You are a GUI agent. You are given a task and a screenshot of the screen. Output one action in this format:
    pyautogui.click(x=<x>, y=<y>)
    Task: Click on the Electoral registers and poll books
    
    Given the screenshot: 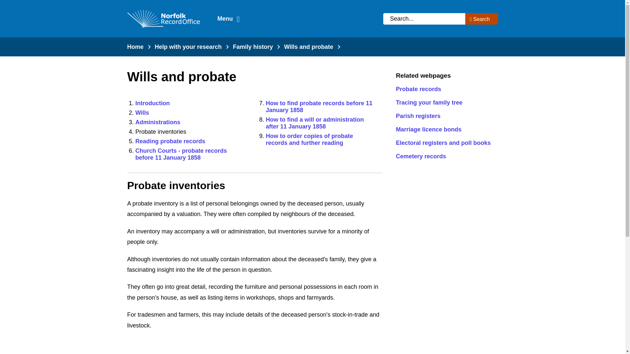 What is the action you would take?
    pyautogui.click(x=444, y=143)
    